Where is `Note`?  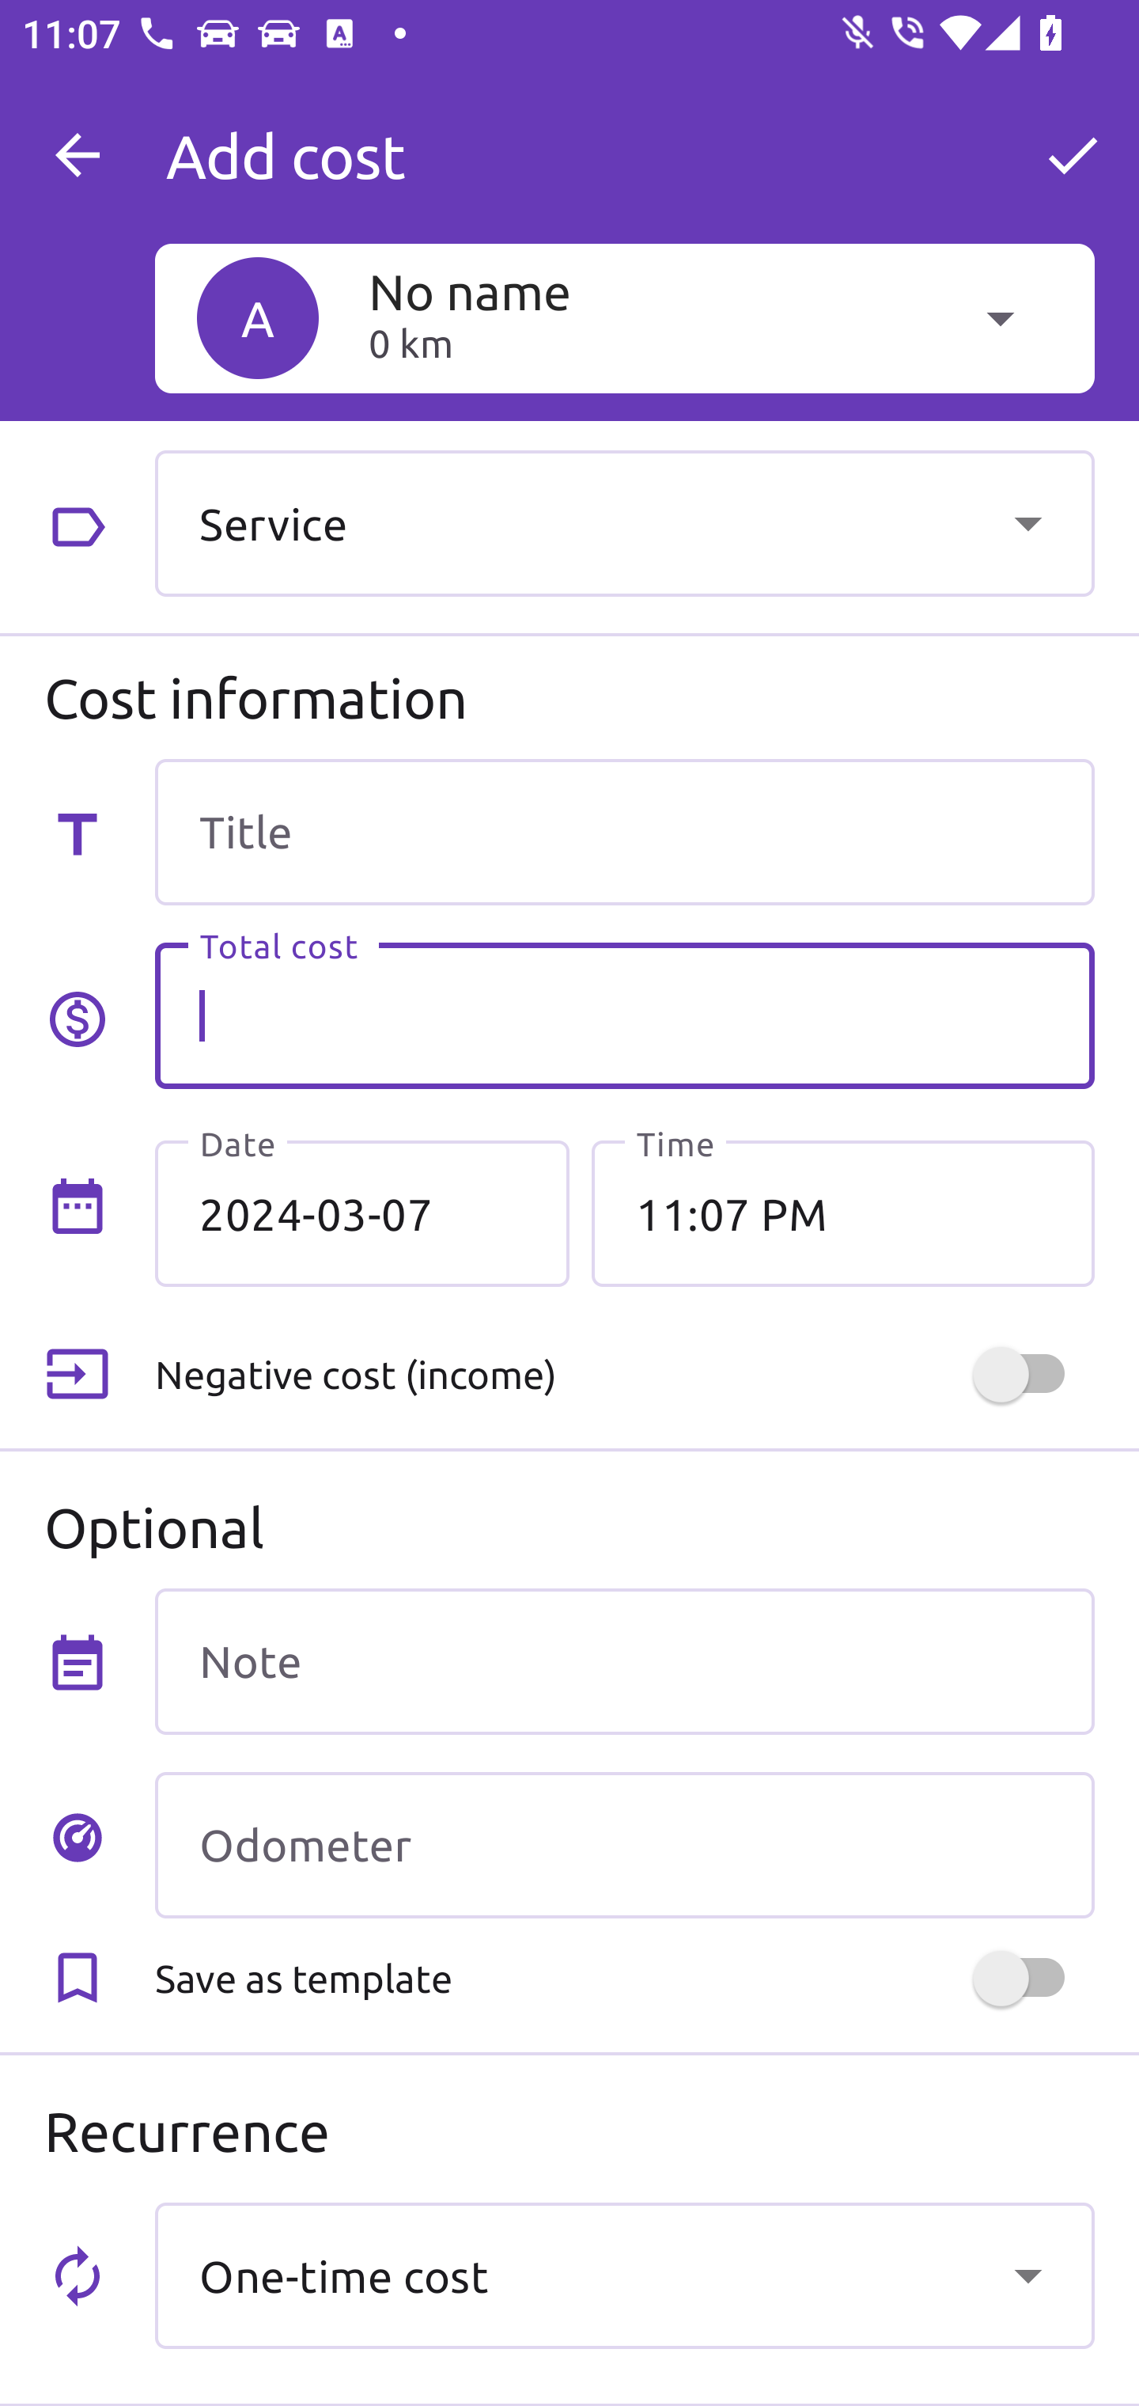
Note is located at coordinates (624, 1660).